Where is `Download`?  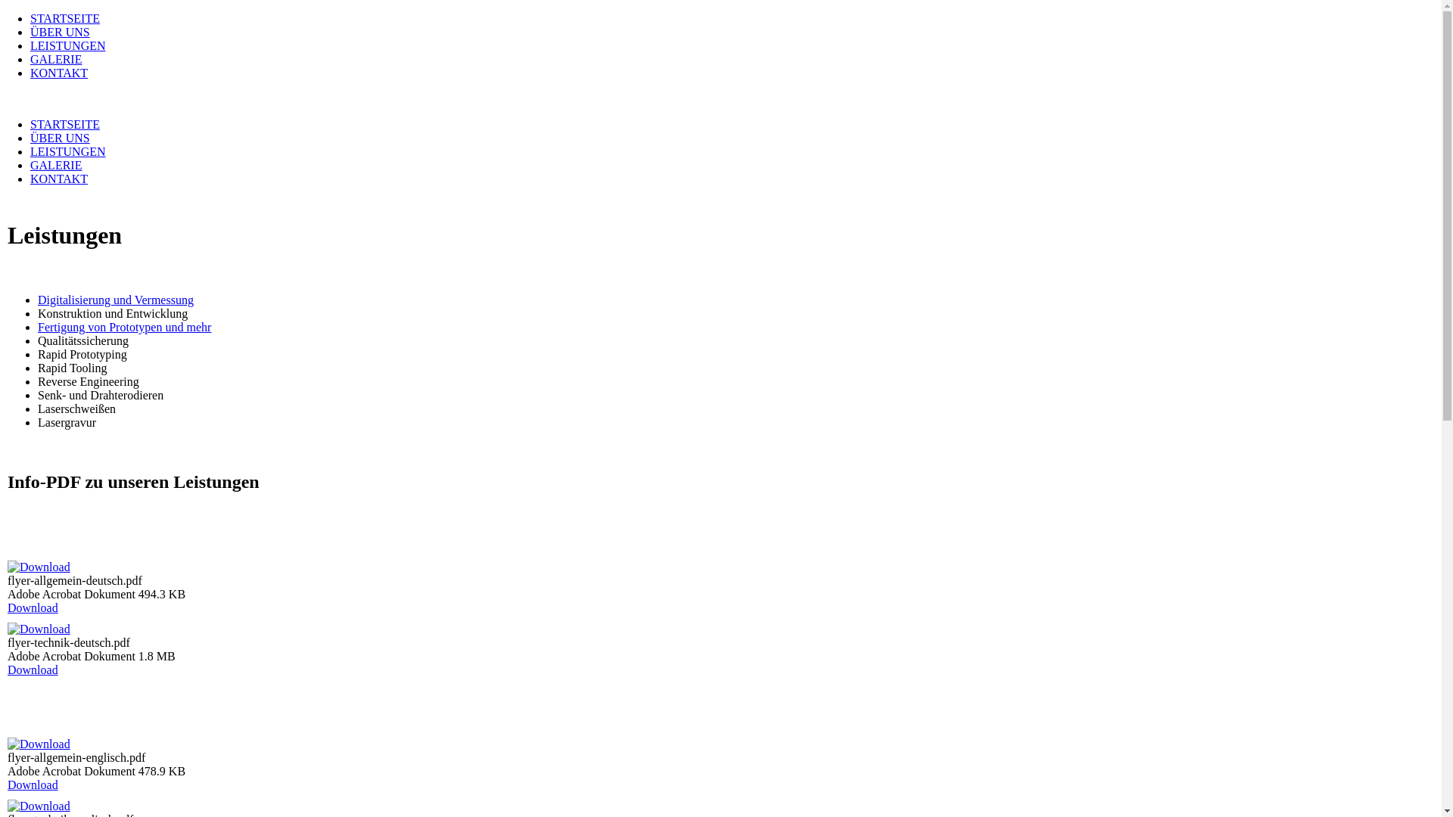
Download is located at coordinates (33, 608).